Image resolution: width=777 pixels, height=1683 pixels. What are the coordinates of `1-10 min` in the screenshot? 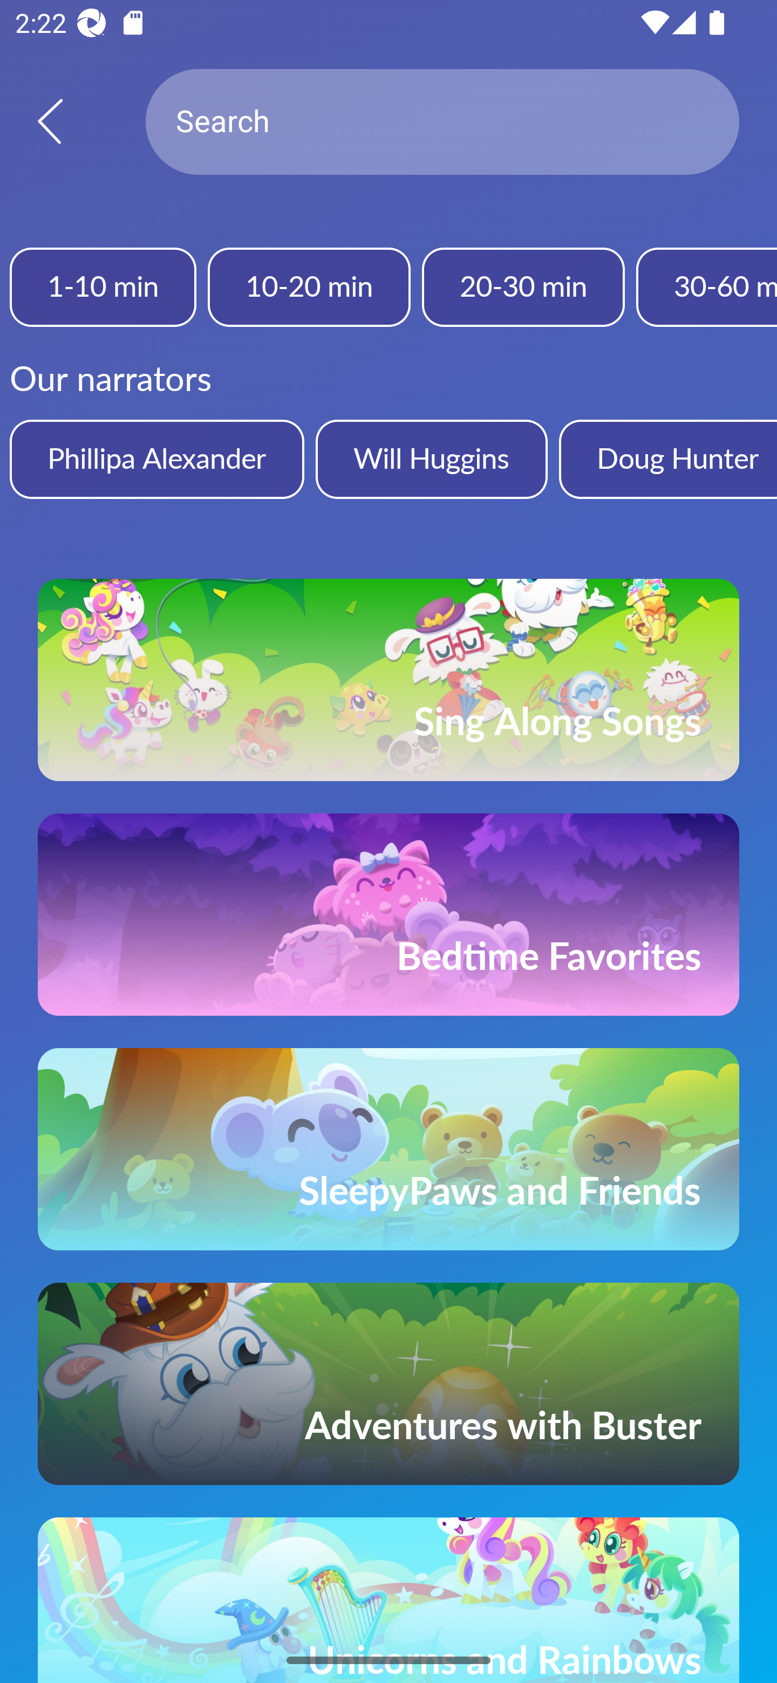 It's located at (103, 287).